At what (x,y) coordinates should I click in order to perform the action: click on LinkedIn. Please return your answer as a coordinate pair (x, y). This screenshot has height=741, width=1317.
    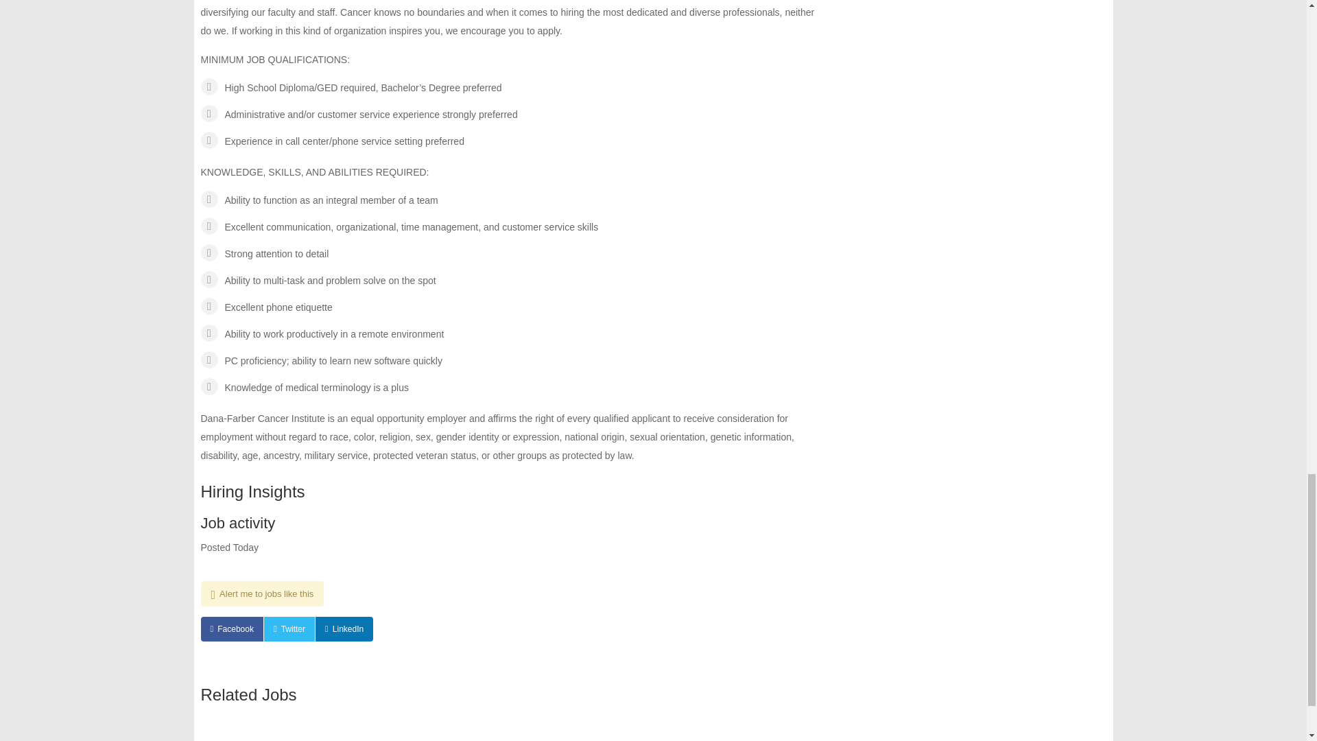
    Looking at the image, I should click on (344, 628).